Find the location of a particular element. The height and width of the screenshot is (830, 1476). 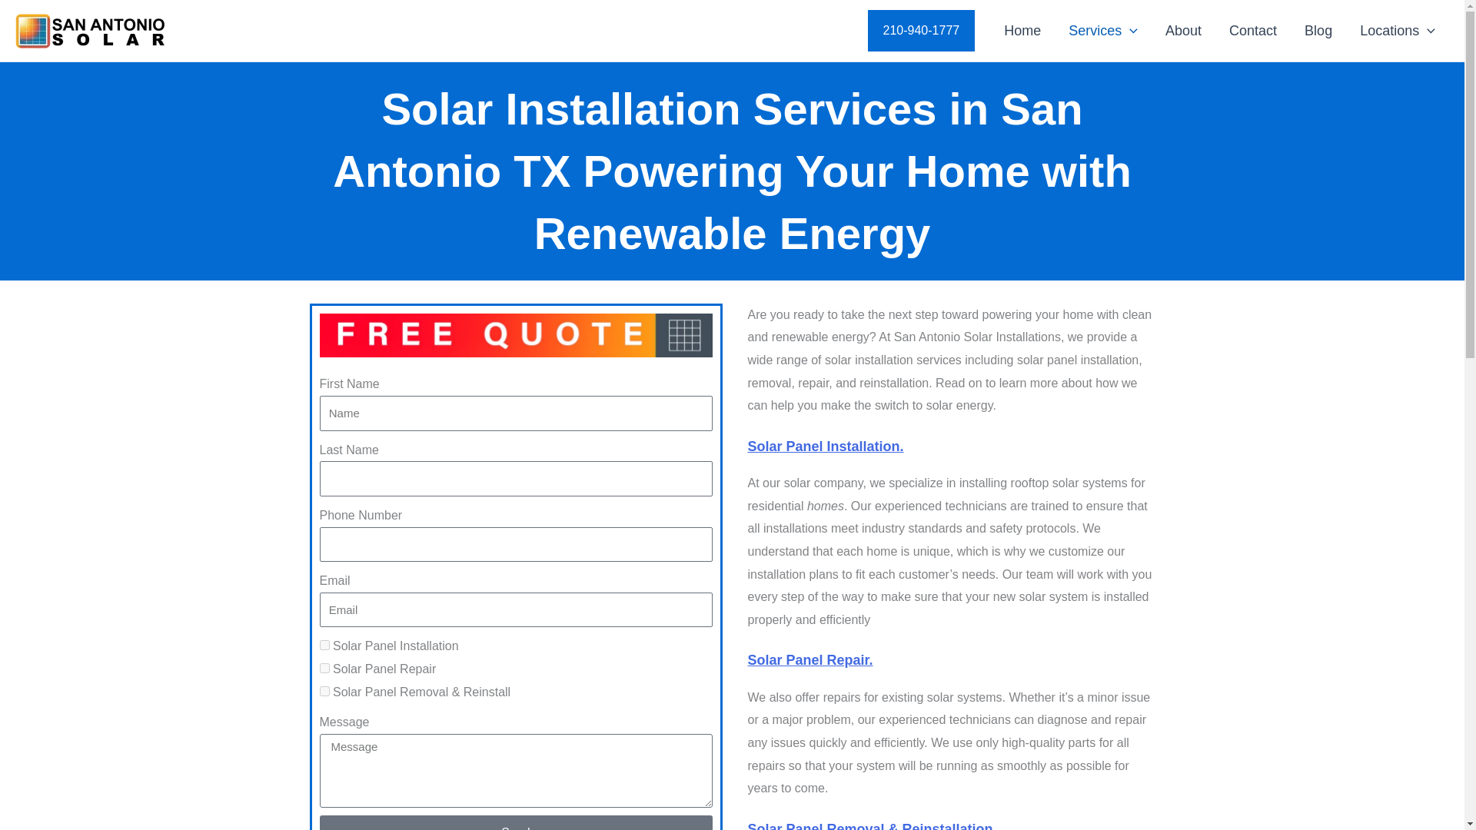

Solar Panel Installation is located at coordinates (324, 644).